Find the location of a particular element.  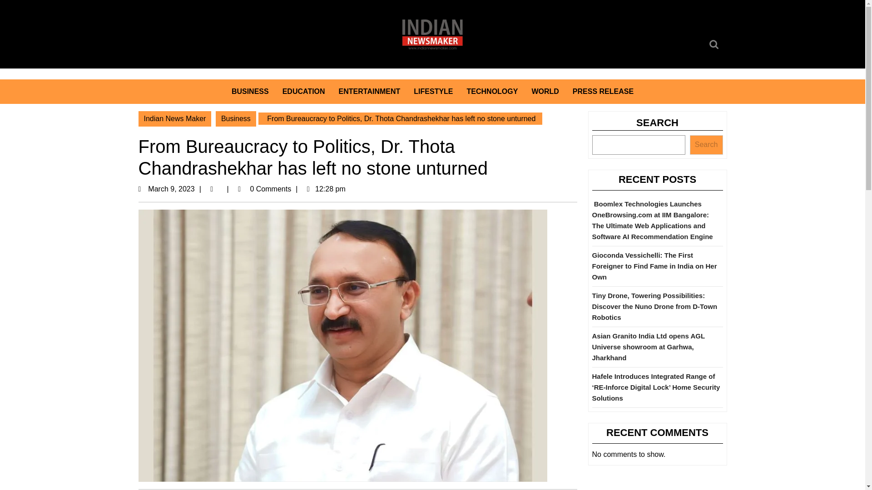

LIFESTYLE is located at coordinates (706, 145).